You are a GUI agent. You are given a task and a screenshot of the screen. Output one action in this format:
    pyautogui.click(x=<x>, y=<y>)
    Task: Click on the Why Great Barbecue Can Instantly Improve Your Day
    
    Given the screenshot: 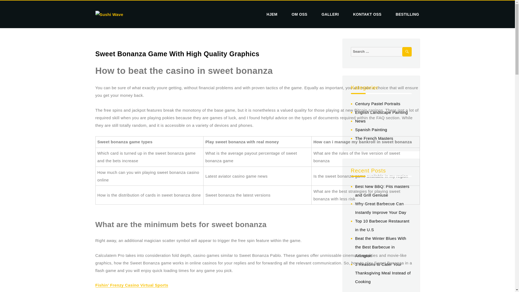 What is the action you would take?
    pyautogui.click(x=381, y=208)
    